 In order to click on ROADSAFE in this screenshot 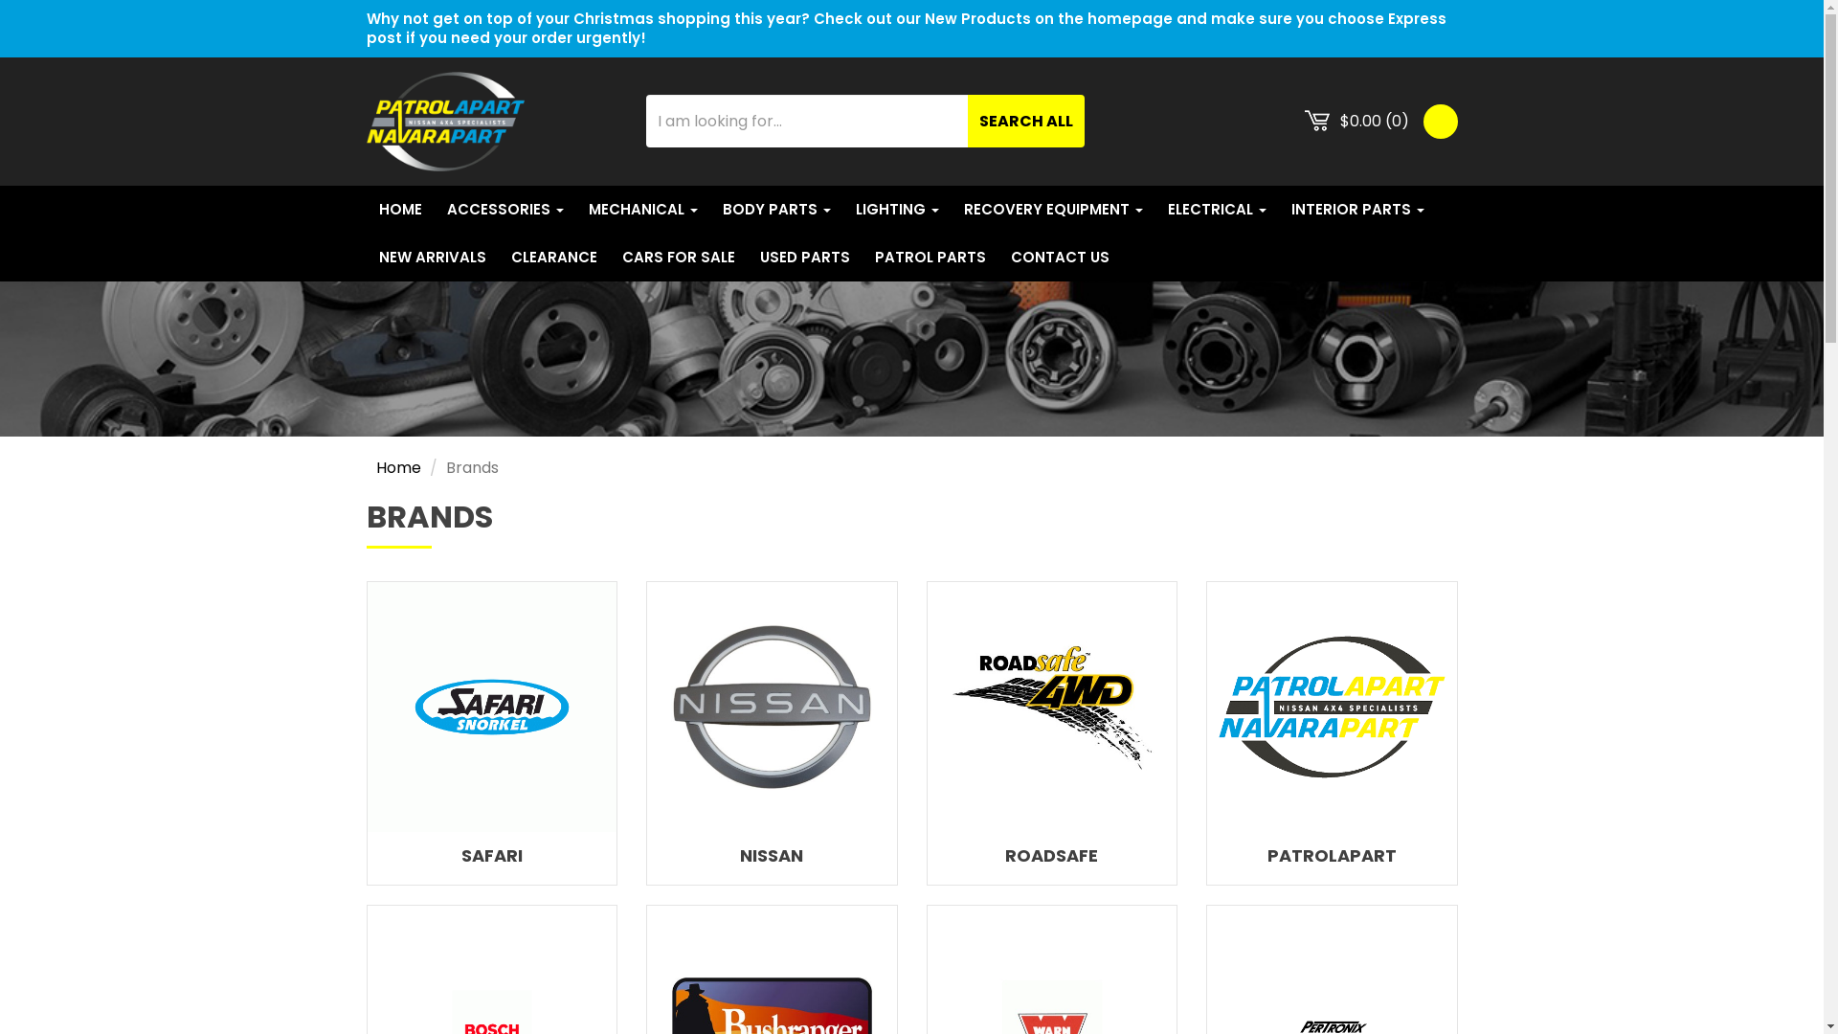, I will do `click(1051, 856)`.